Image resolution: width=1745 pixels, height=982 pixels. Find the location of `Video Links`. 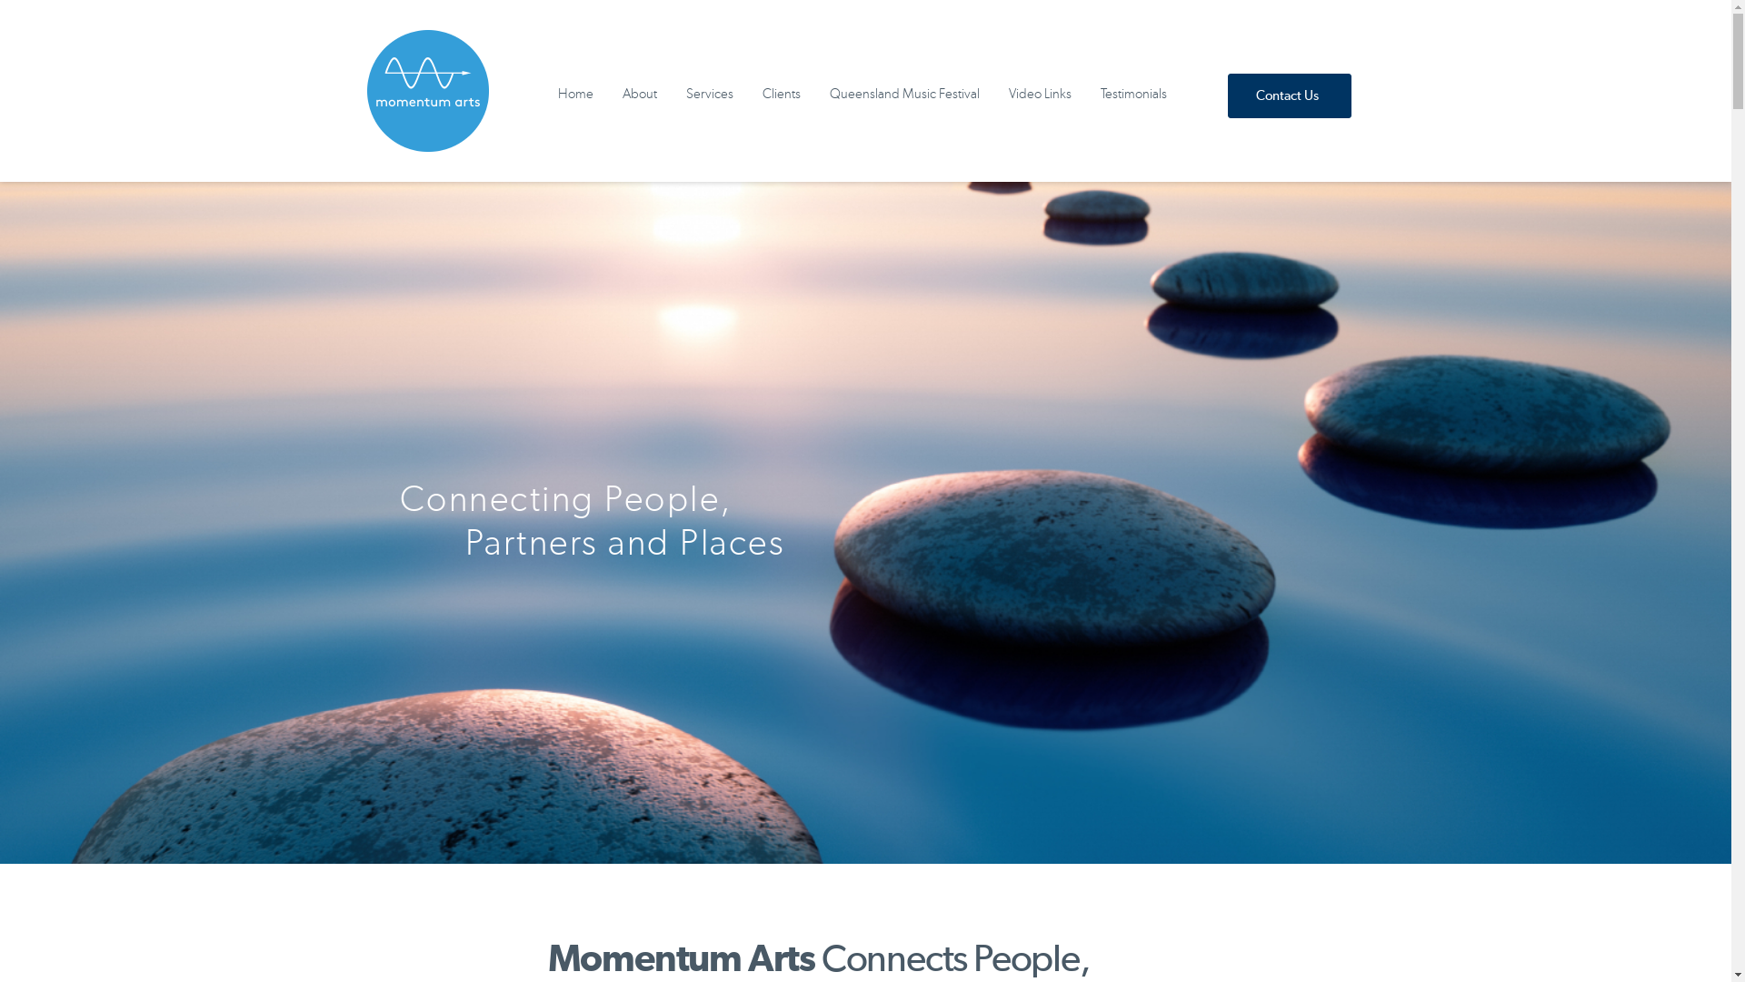

Video Links is located at coordinates (1040, 95).